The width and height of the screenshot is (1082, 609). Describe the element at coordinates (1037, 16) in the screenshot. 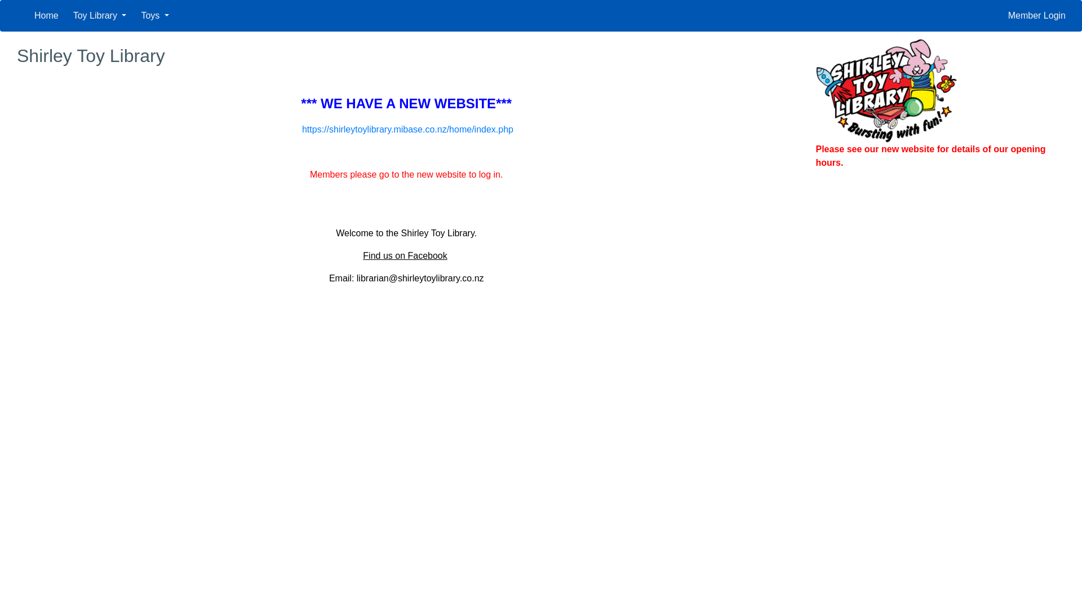

I see `Member Login` at that location.